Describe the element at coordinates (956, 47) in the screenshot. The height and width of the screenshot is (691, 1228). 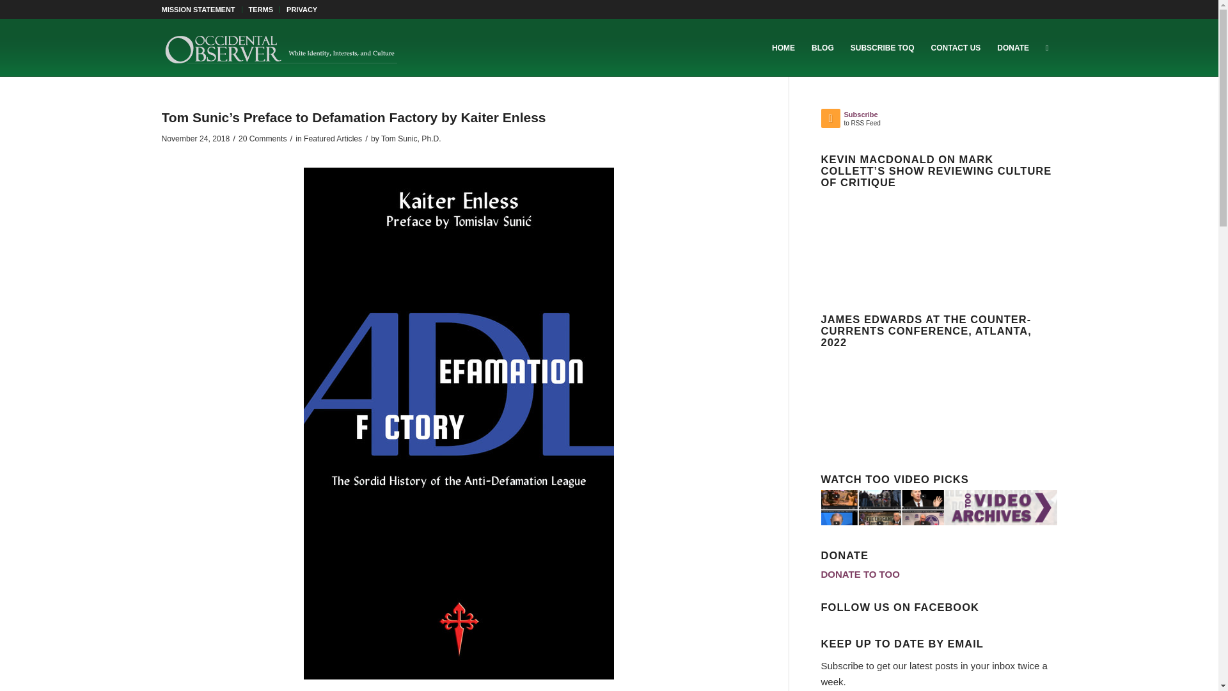
I see `CONTACT US` at that location.